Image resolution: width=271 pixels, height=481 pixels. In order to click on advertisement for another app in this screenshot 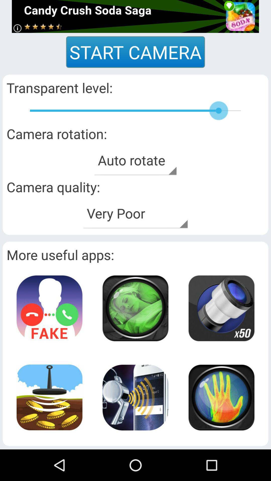, I will do `click(49, 308)`.